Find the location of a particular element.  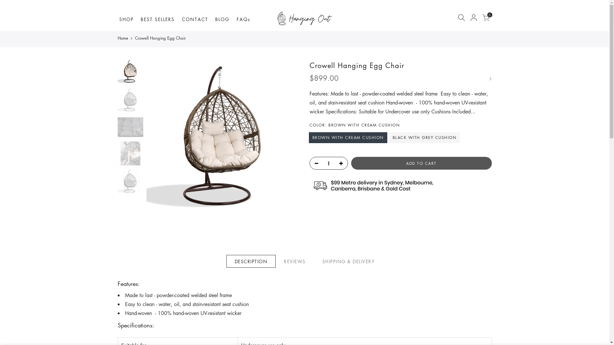

SUBSCRIBE is located at coordinates (466, 250).